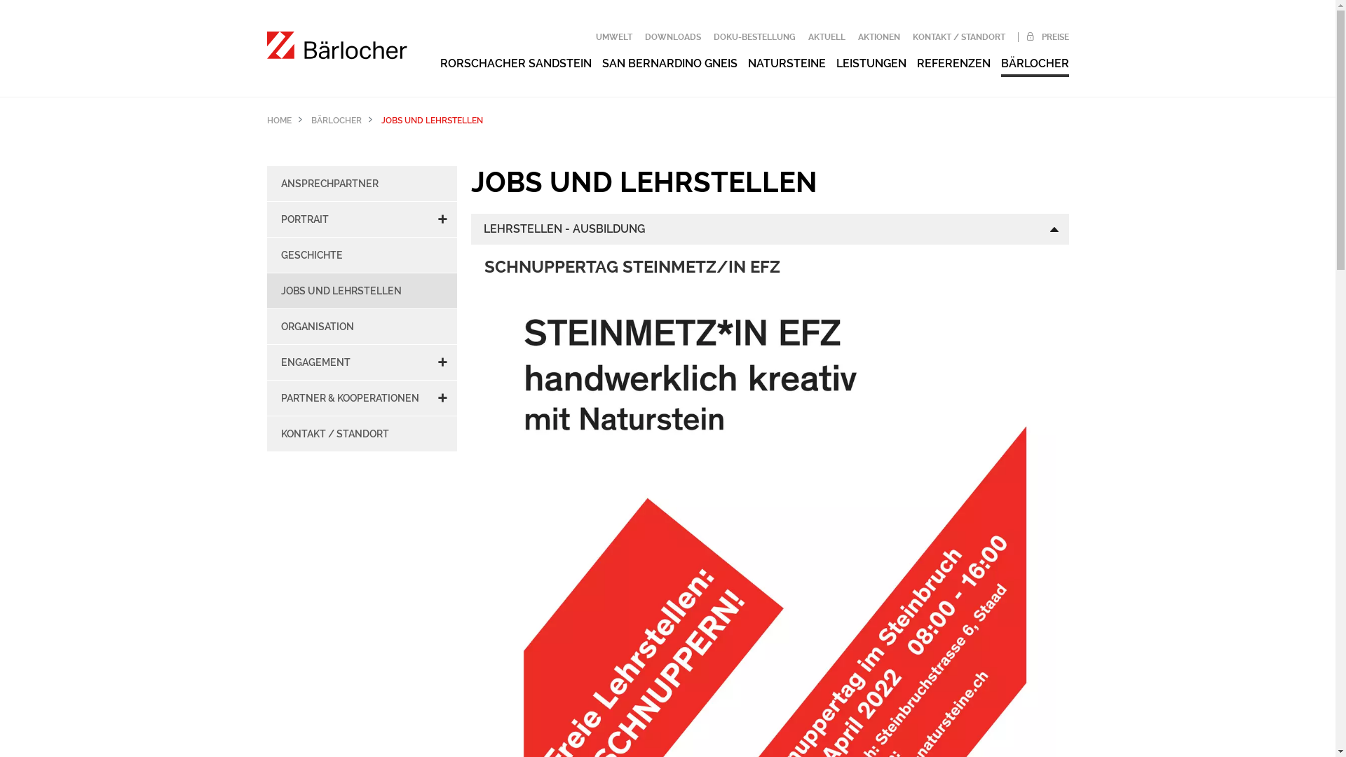 This screenshot has height=757, width=1346. Describe the element at coordinates (362, 362) in the screenshot. I see `ENGAGEMENT` at that location.